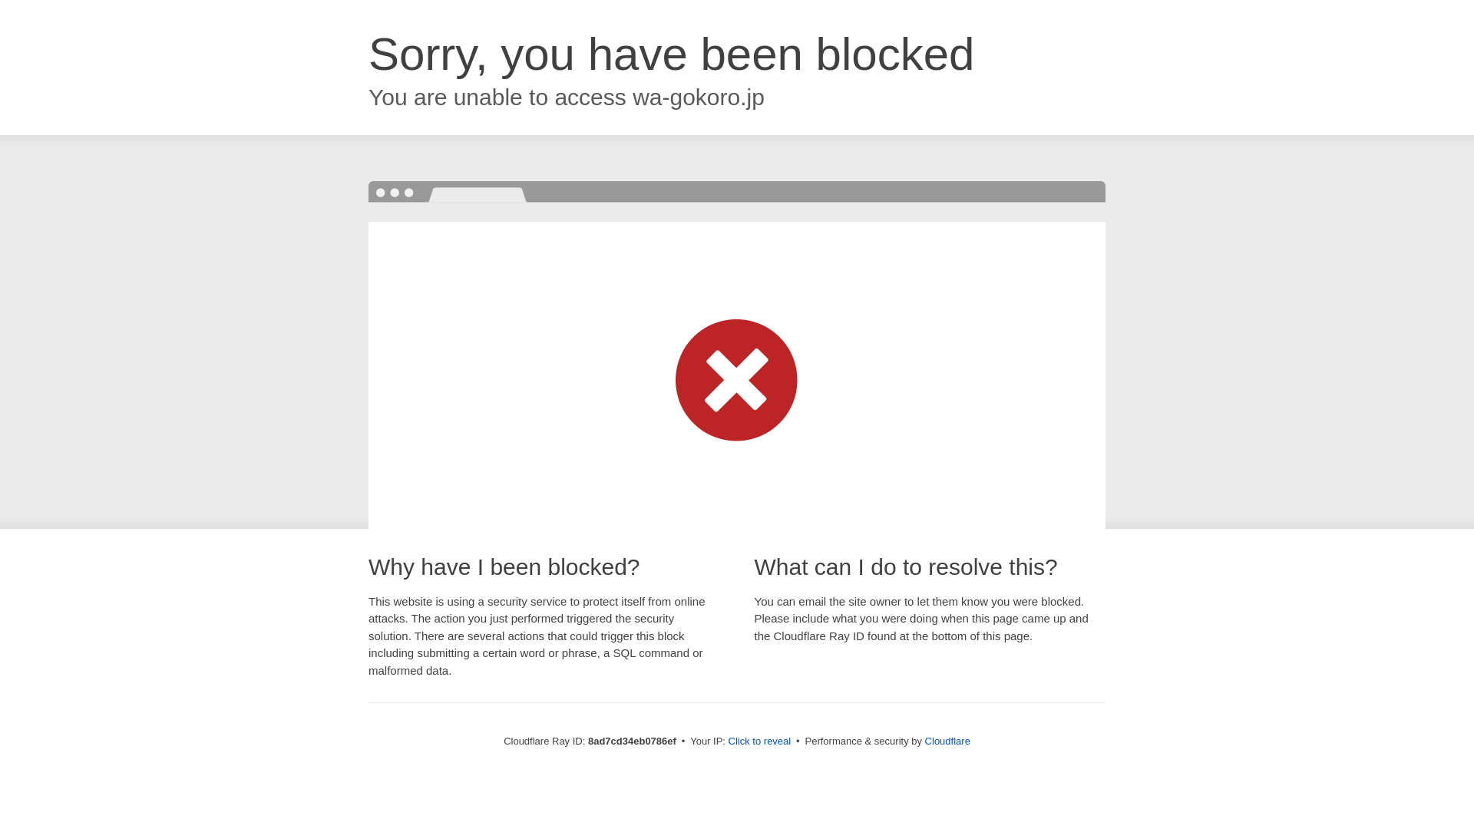  Describe the element at coordinates (947, 741) in the screenshot. I see `Cloudflare` at that location.